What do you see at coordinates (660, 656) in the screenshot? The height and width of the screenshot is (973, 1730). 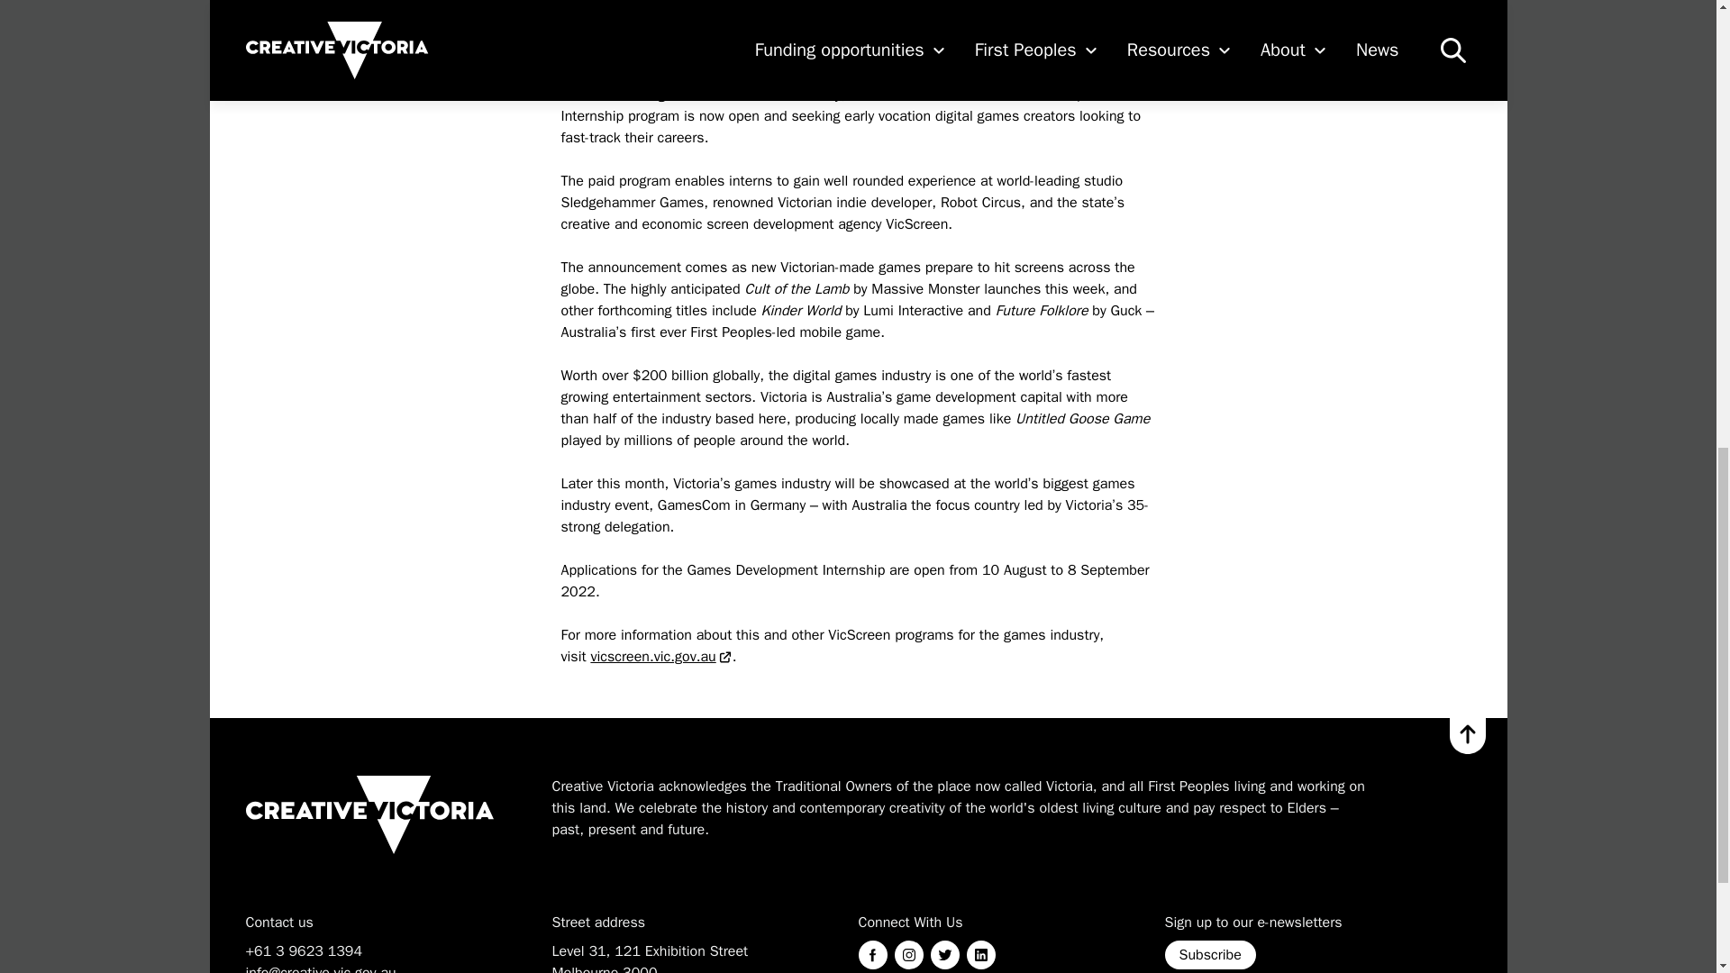 I see `vicscreen.vic.gov.au` at bounding box center [660, 656].